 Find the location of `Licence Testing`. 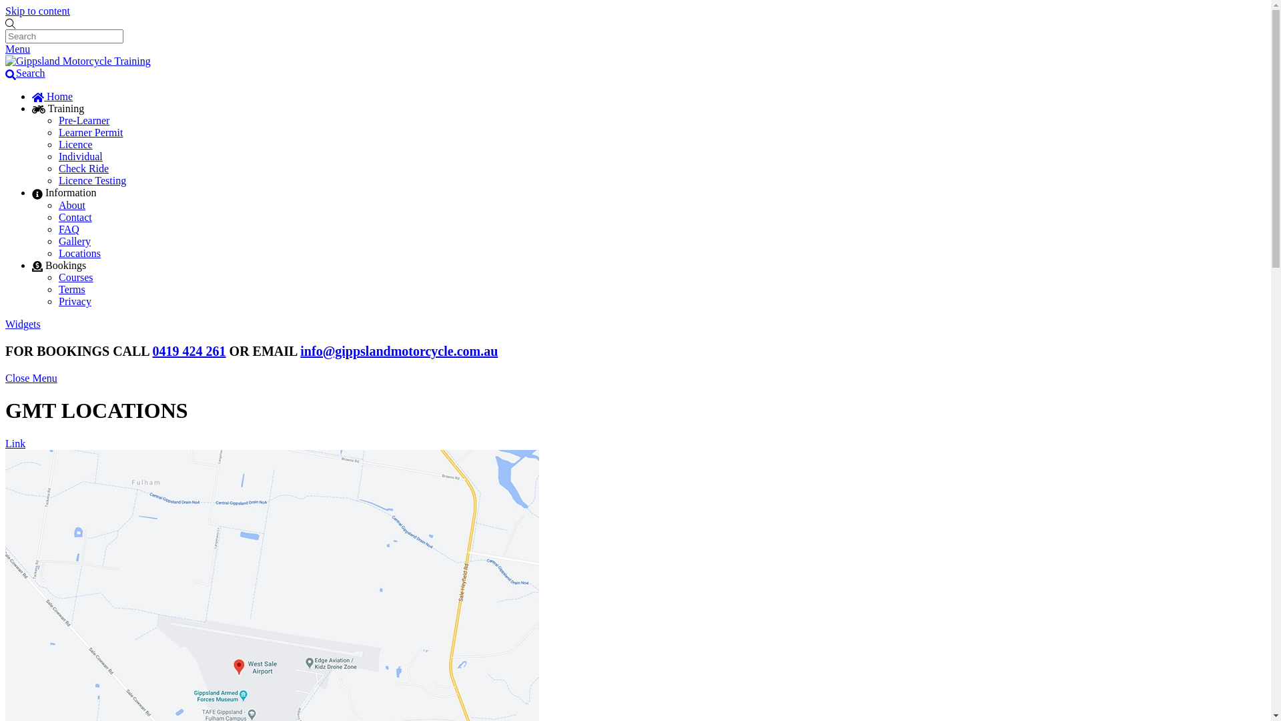

Licence Testing is located at coordinates (92, 180).